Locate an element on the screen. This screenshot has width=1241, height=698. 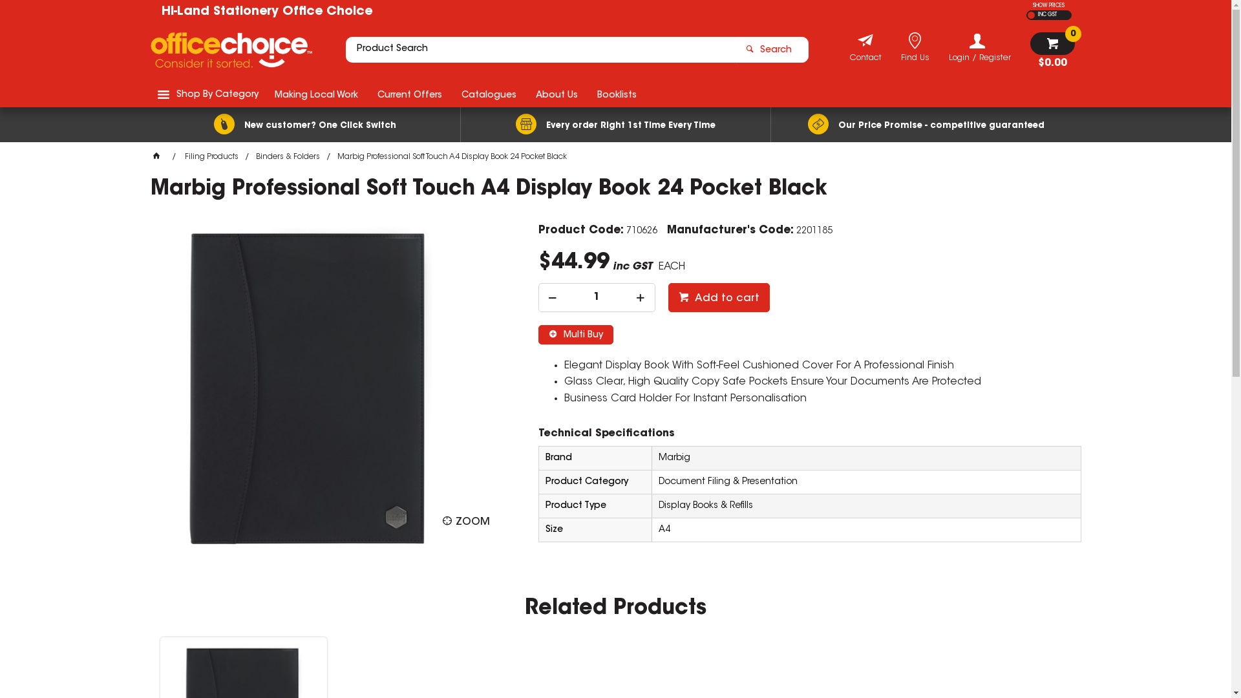
Binders & Folders is located at coordinates (288, 157).